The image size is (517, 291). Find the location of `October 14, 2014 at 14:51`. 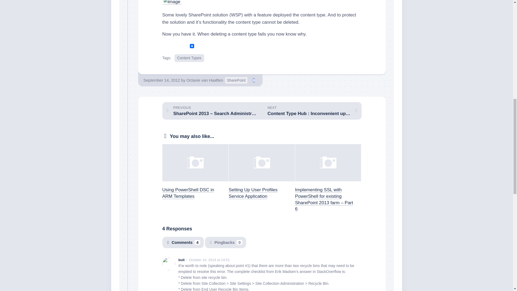

October 14, 2014 at 14:51 is located at coordinates (209, 260).